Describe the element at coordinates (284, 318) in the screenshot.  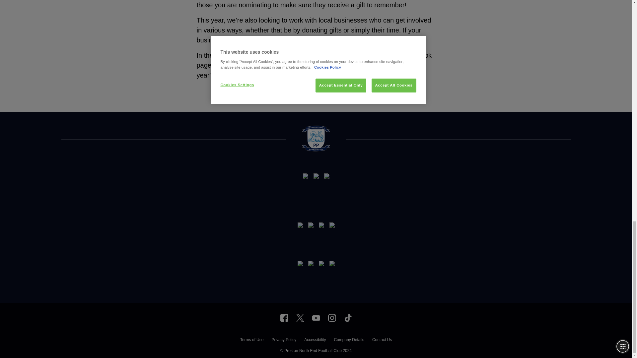
I see `OfficialPNEFC` at that location.